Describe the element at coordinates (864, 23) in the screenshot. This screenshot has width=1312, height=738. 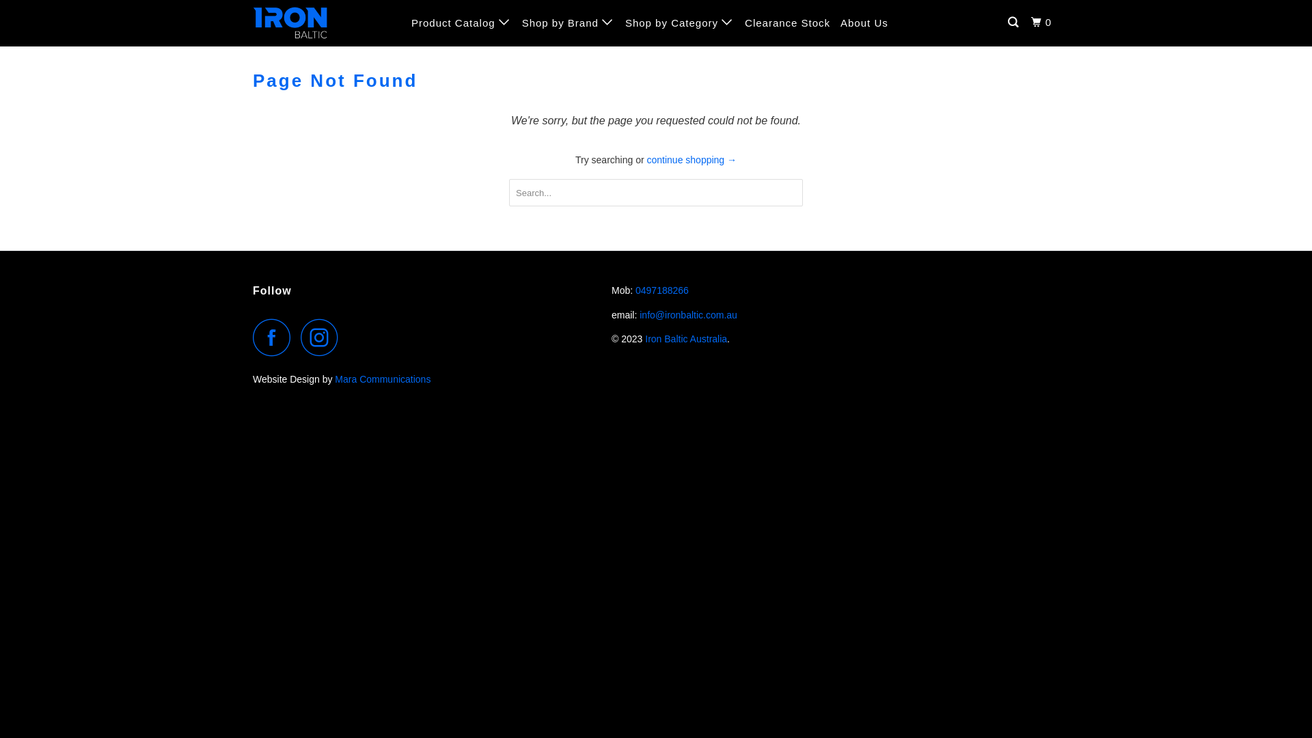
I see `About Us` at that location.